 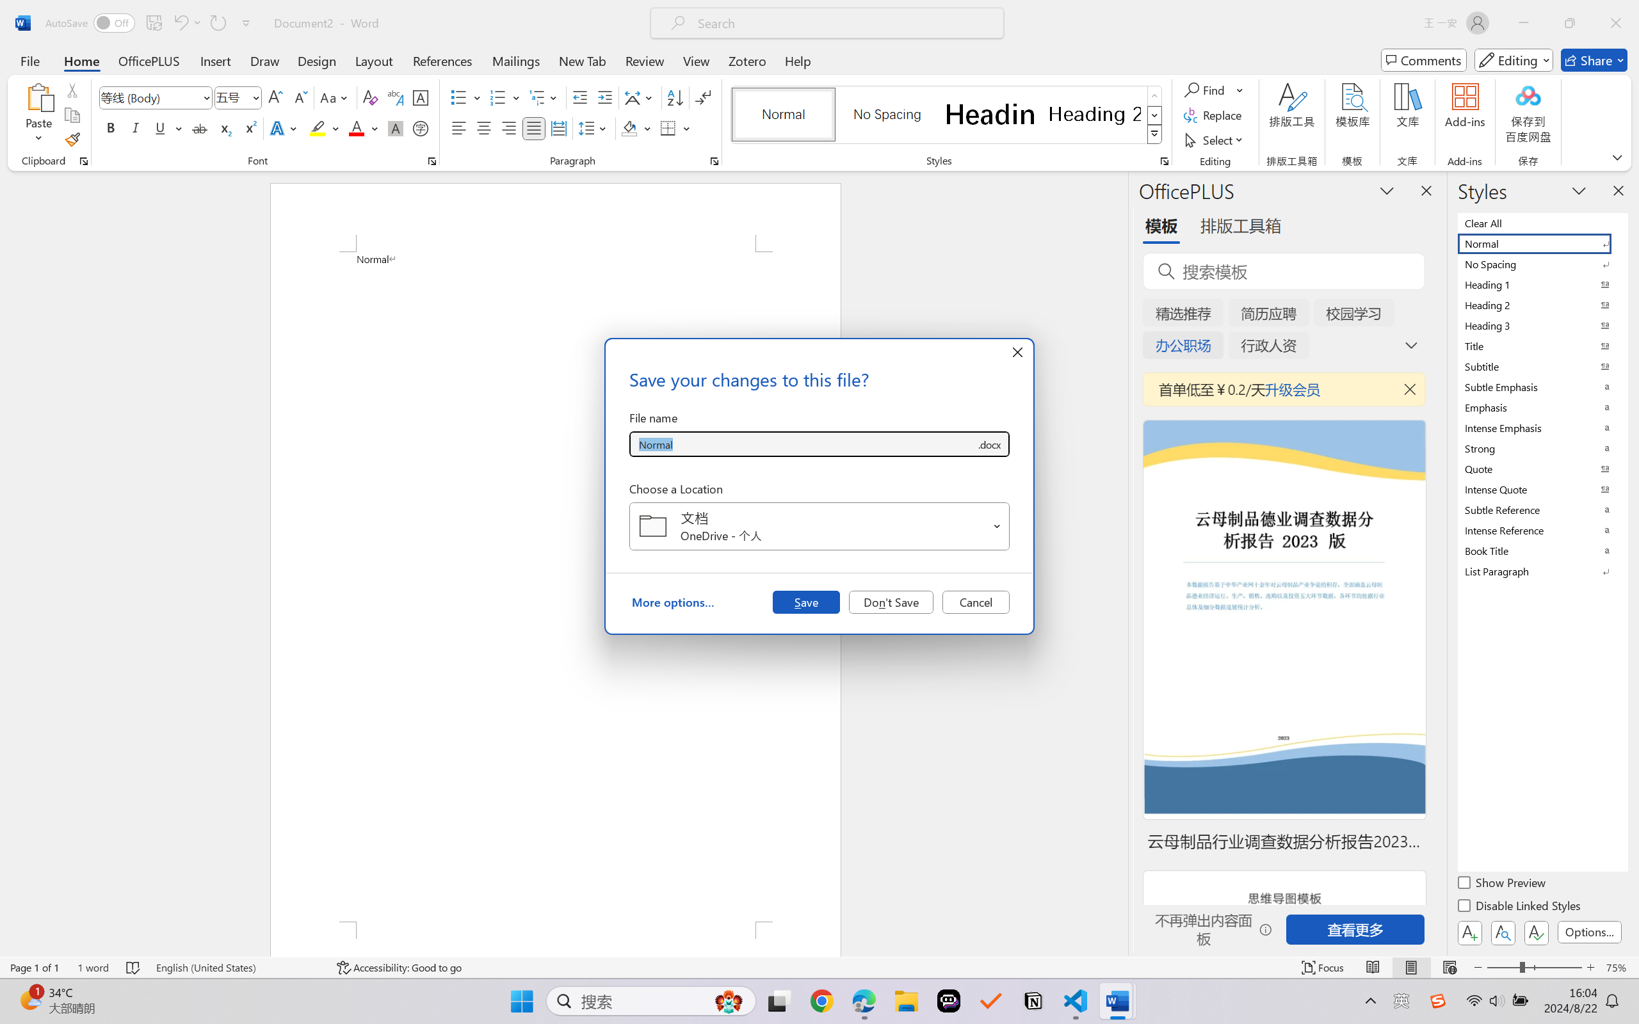 What do you see at coordinates (948, 115) in the screenshot?
I see `AutomationID: QuickStylesGallery` at bounding box center [948, 115].